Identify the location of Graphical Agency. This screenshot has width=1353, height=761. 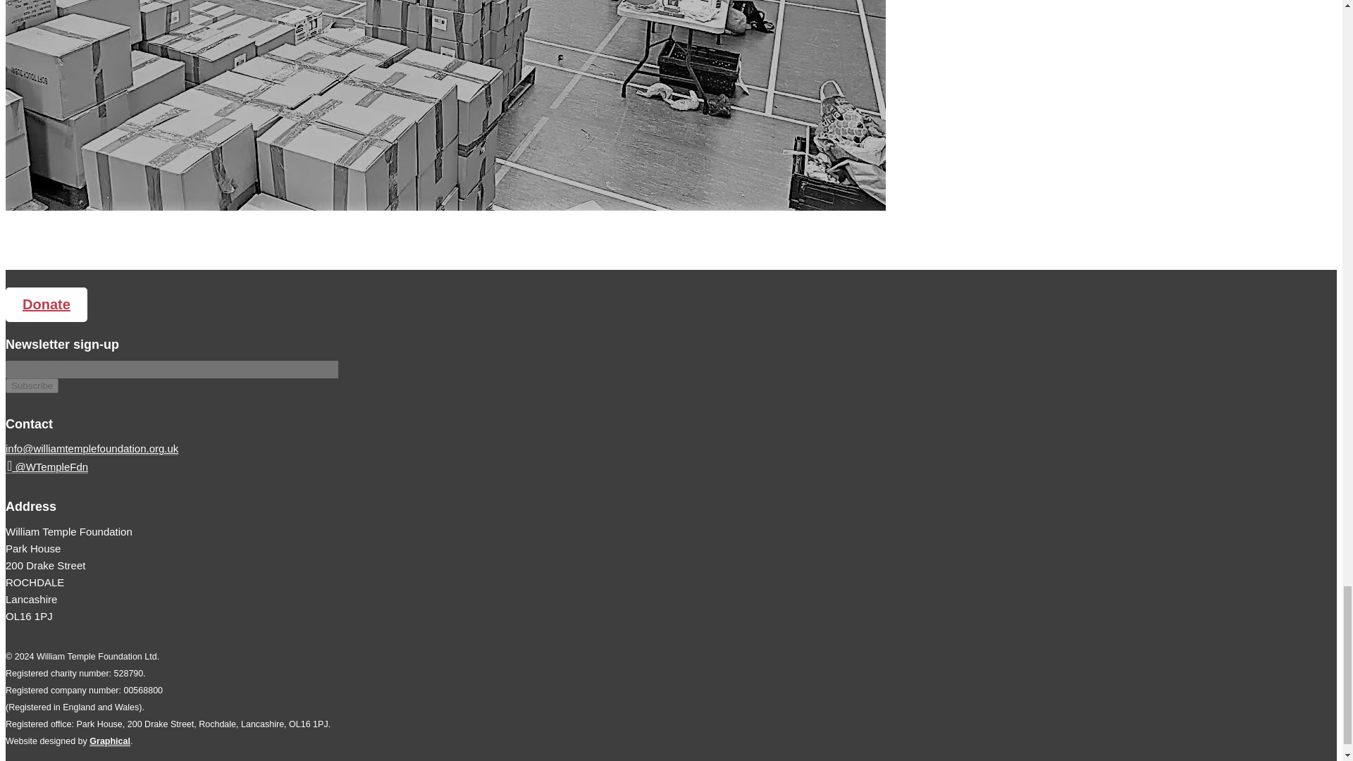
(109, 741).